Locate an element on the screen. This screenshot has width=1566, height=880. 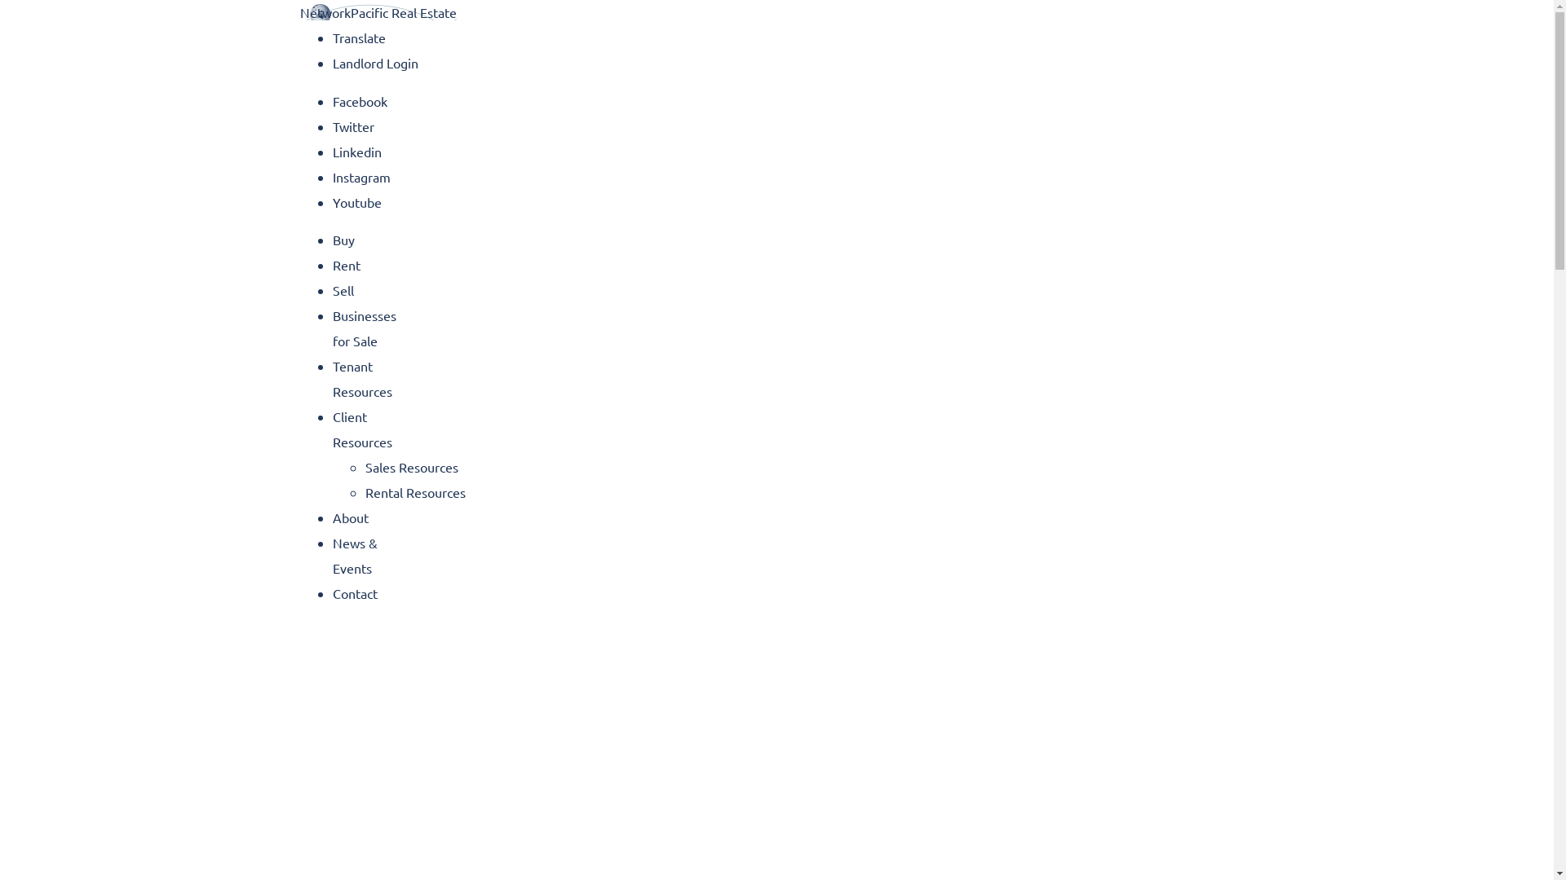
About is located at coordinates (351, 517).